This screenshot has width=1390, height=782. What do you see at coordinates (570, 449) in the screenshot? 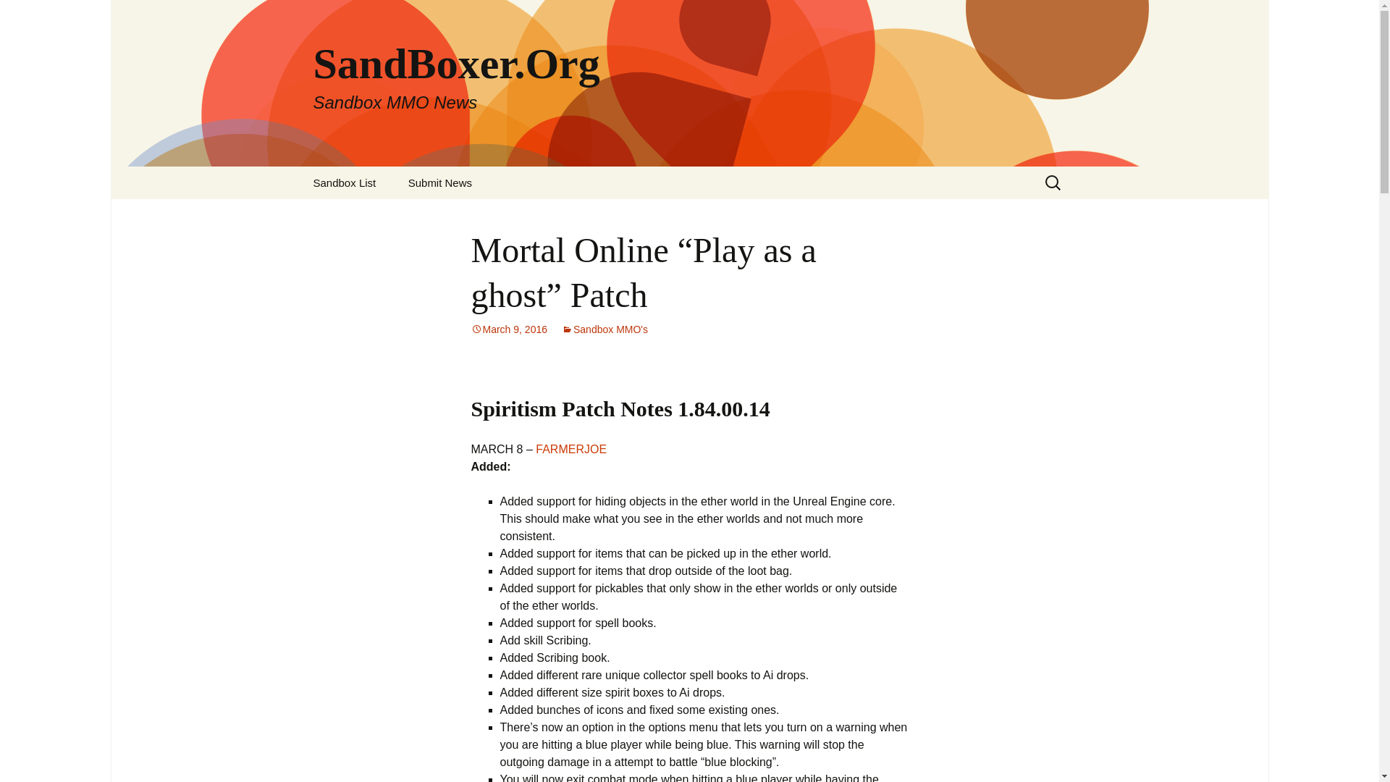
I see `FARMERJOE` at bounding box center [570, 449].